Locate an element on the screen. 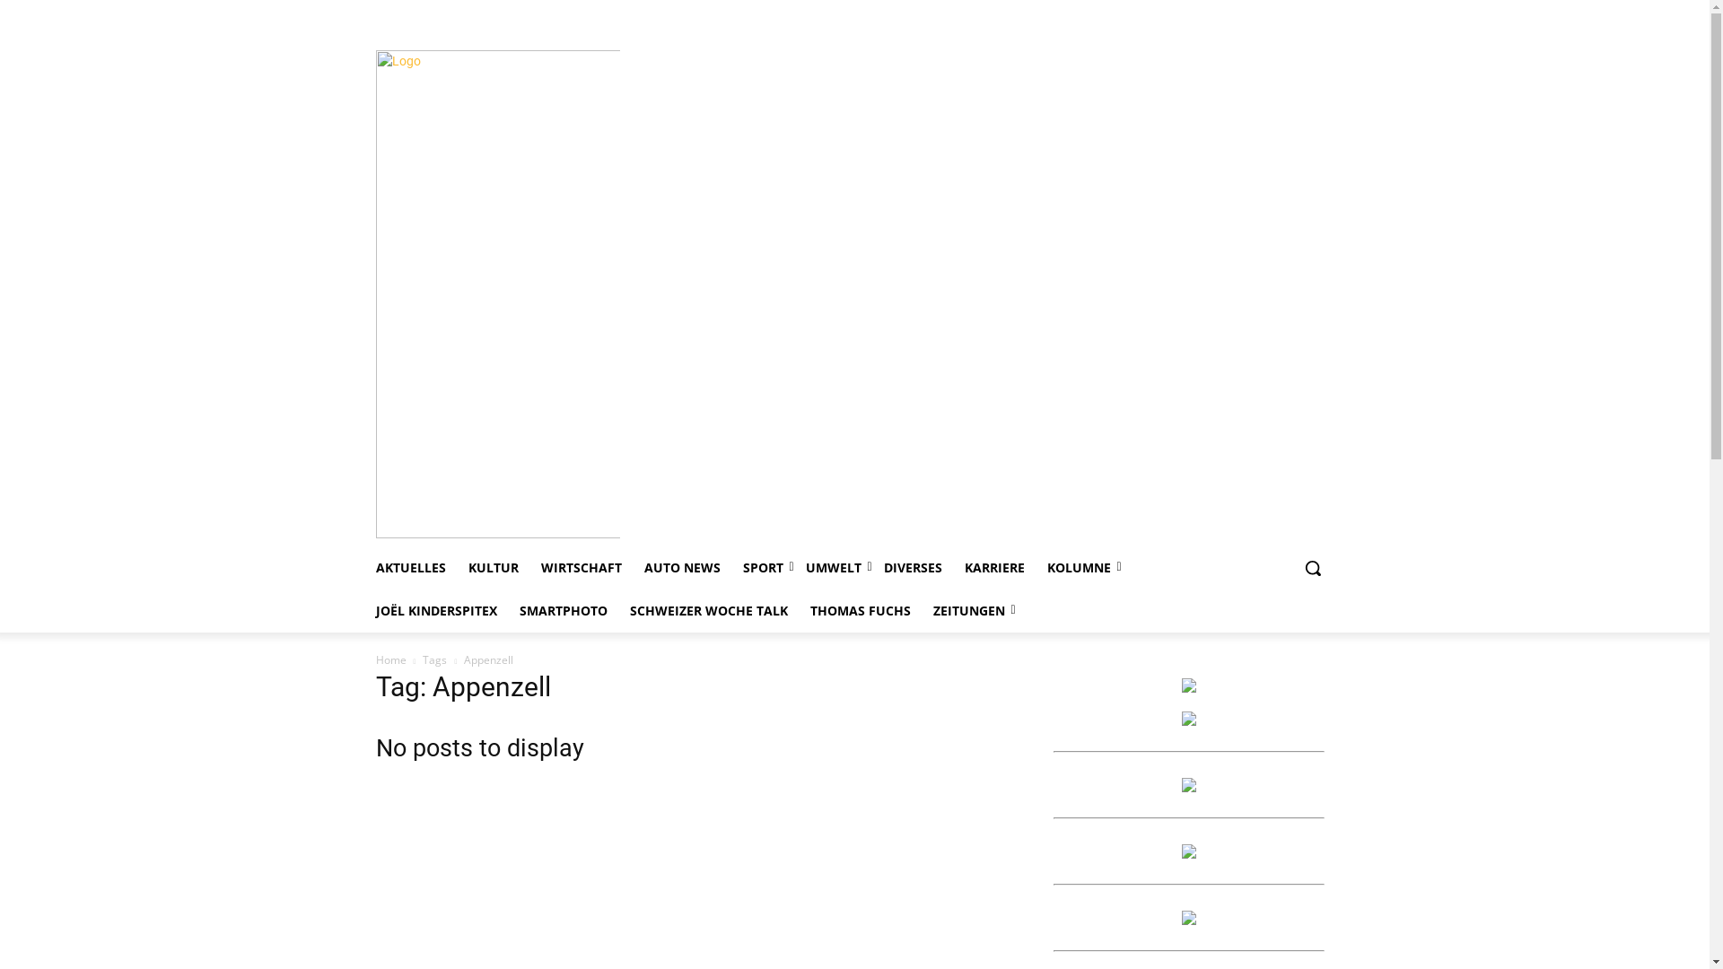 Image resolution: width=1723 pixels, height=969 pixels. AKTUELLES is located at coordinates (410, 568).